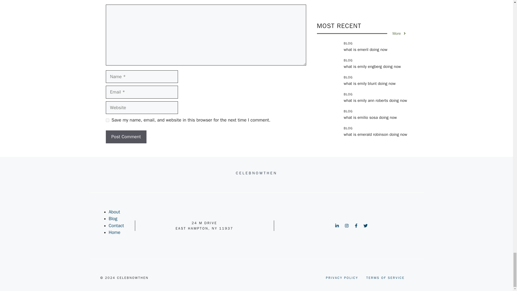 Image resolution: width=517 pixels, height=291 pixels. I want to click on yes, so click(107, 120).